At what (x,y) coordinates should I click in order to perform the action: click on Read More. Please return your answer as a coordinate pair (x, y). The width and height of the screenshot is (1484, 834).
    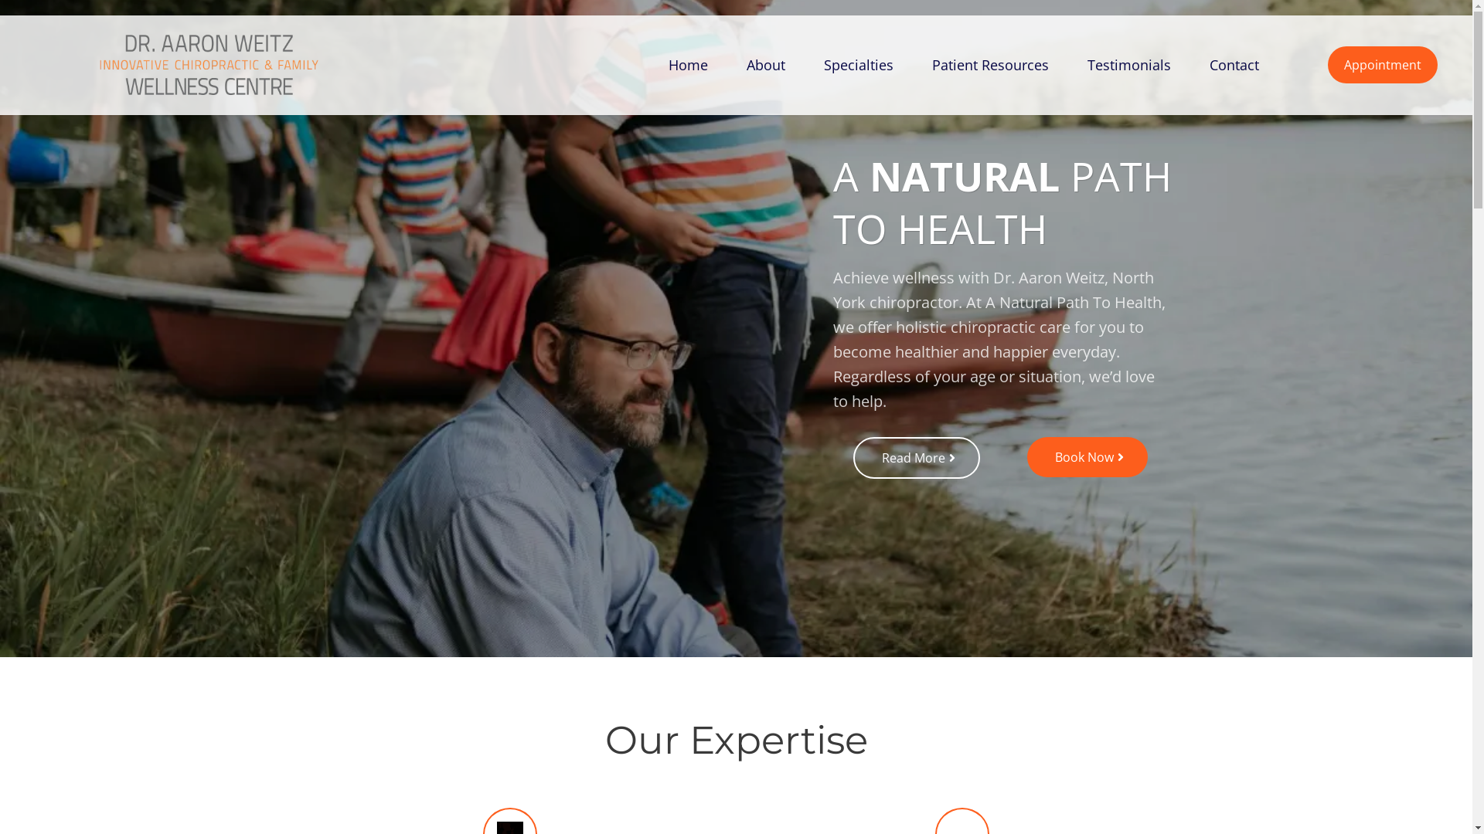
    Looking at the image, I should click on (917, 458).